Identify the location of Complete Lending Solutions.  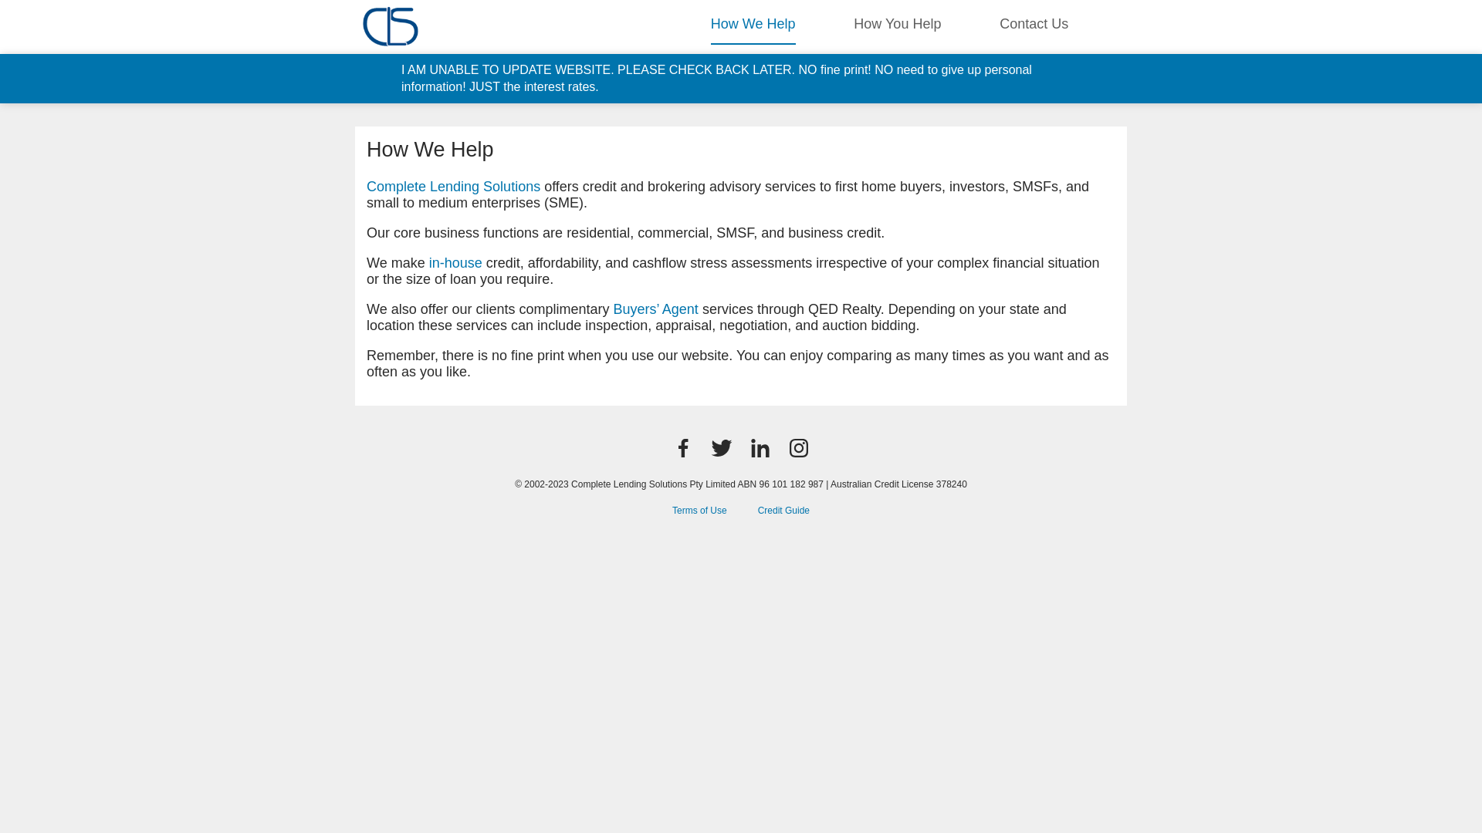
(454, 187).